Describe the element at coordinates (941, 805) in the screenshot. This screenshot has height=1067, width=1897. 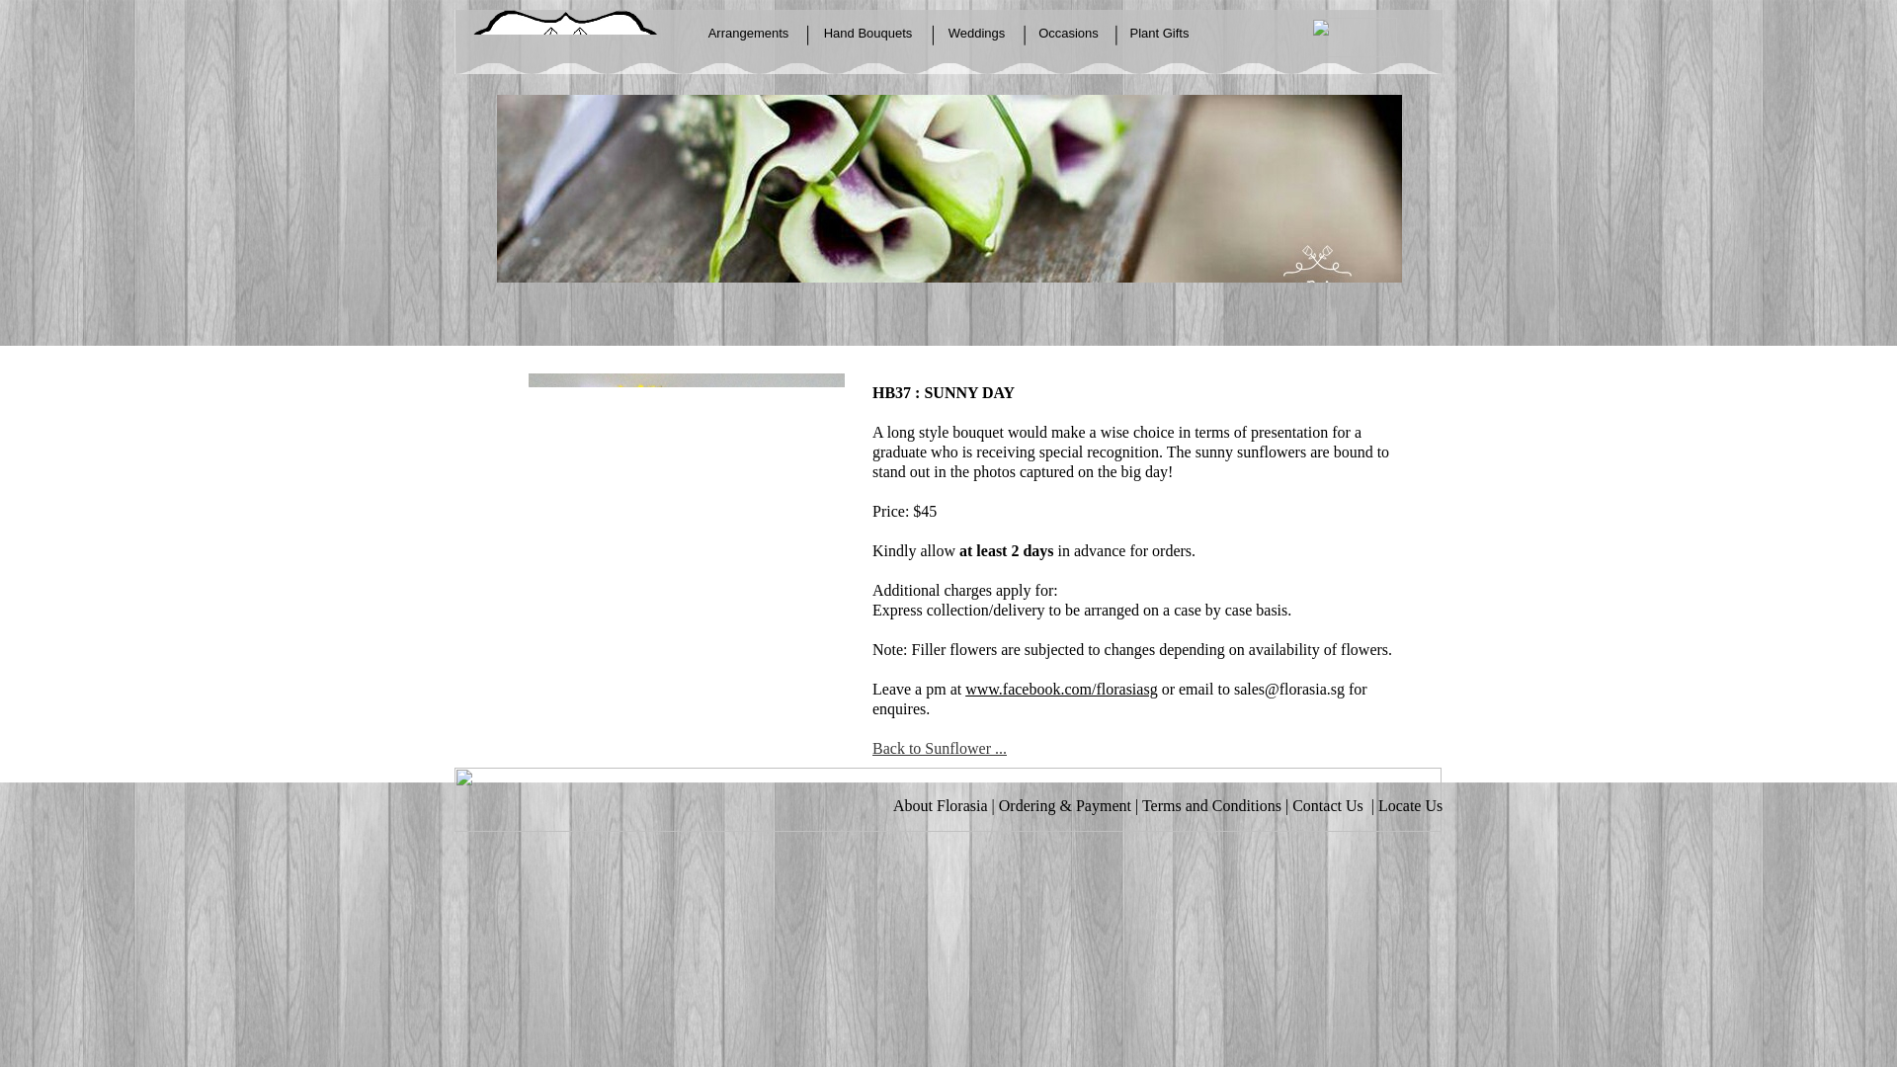
I see `About Florasia` at that location.